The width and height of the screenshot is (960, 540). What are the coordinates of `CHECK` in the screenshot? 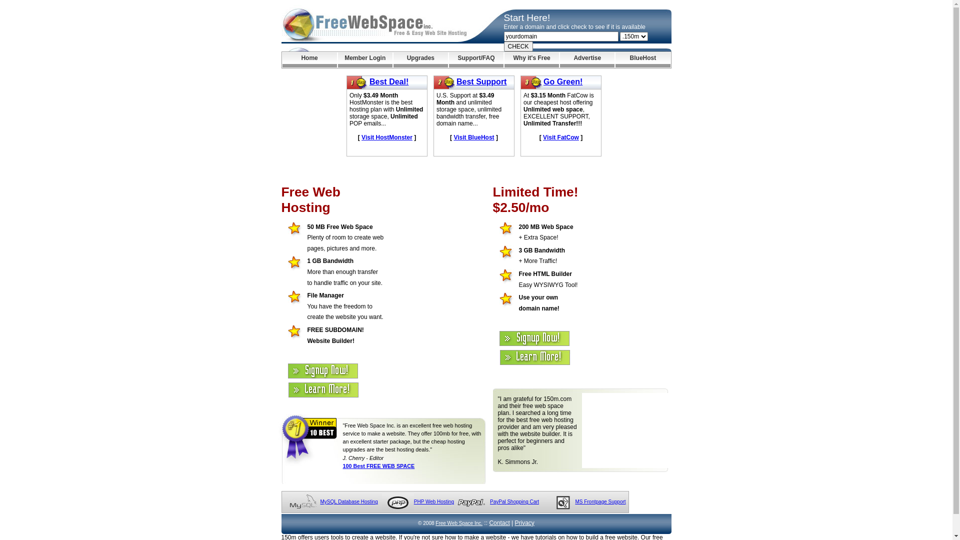 It's located at (518, 46).